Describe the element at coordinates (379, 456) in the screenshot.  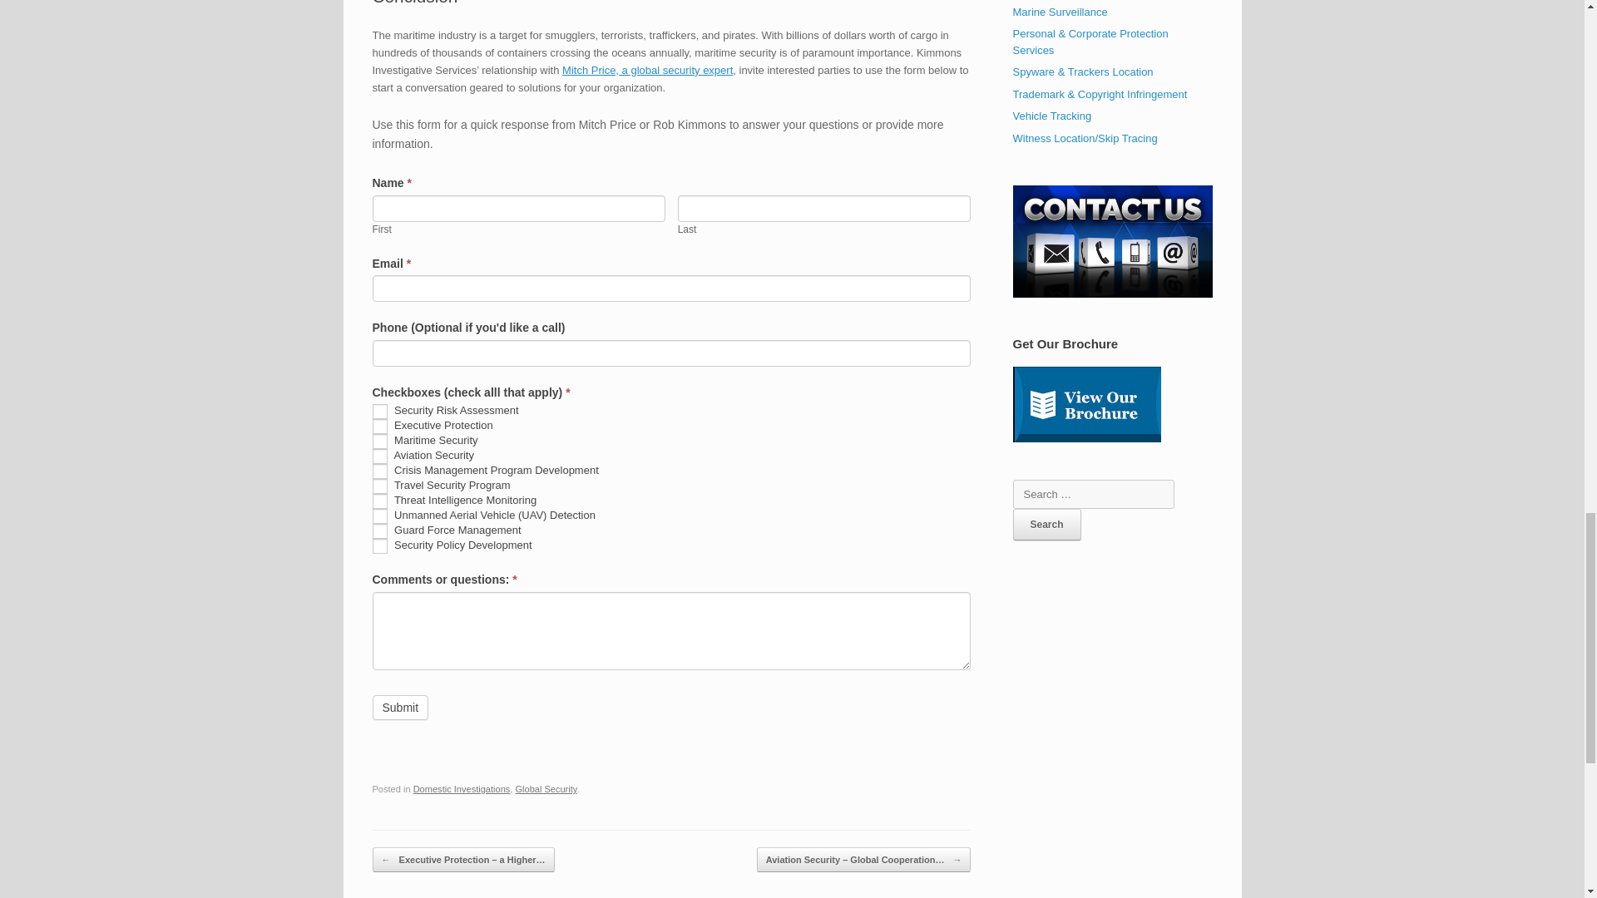
I see `Aviation Security` at that location.